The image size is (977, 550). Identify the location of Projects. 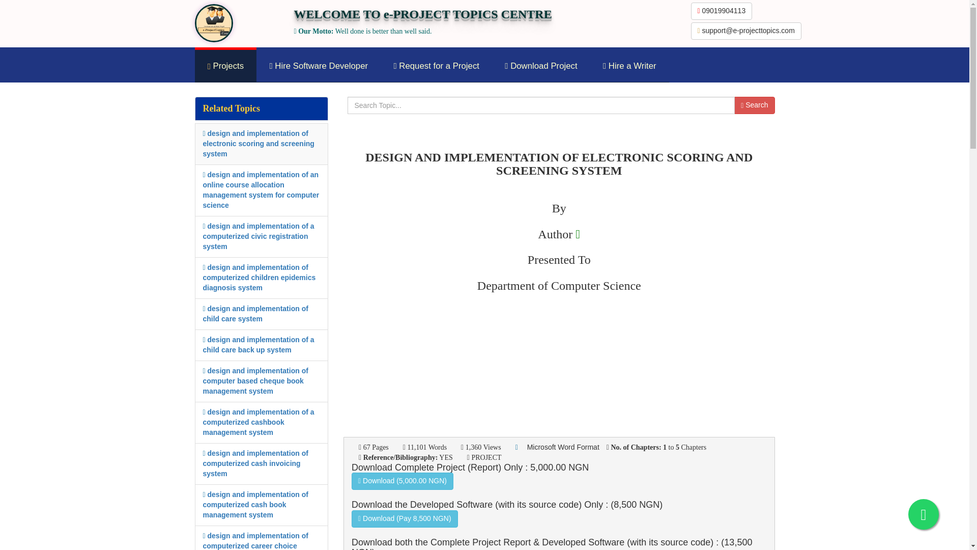
(225, 66).